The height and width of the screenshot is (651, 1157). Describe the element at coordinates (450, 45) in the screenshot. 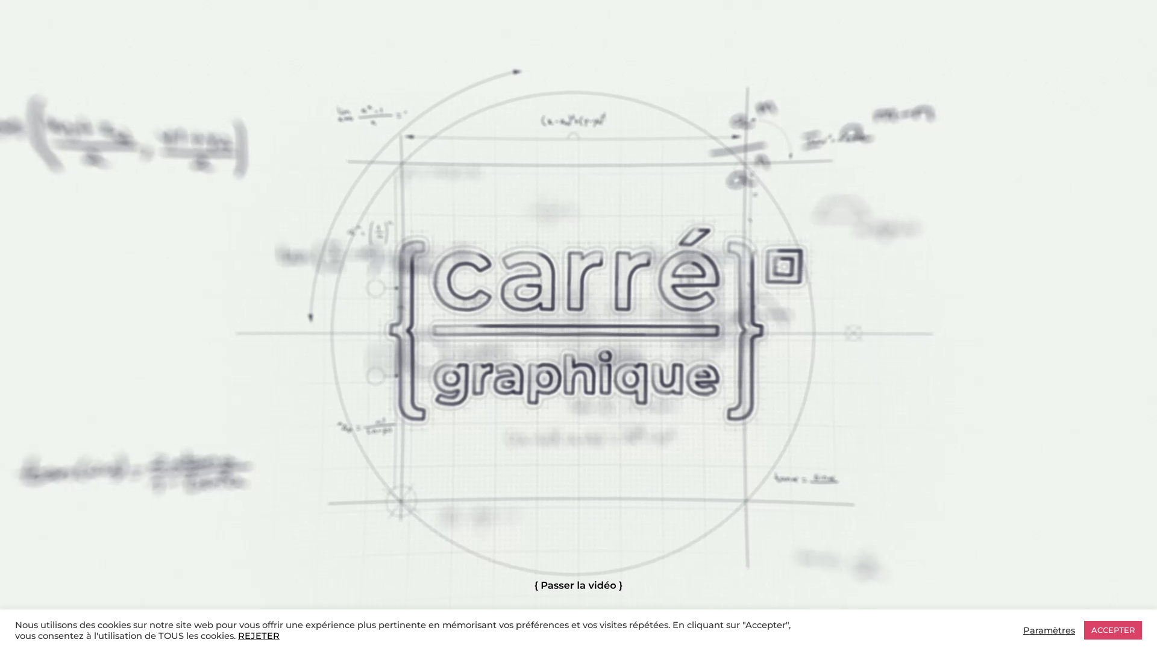

I see `Nos services` at that location.